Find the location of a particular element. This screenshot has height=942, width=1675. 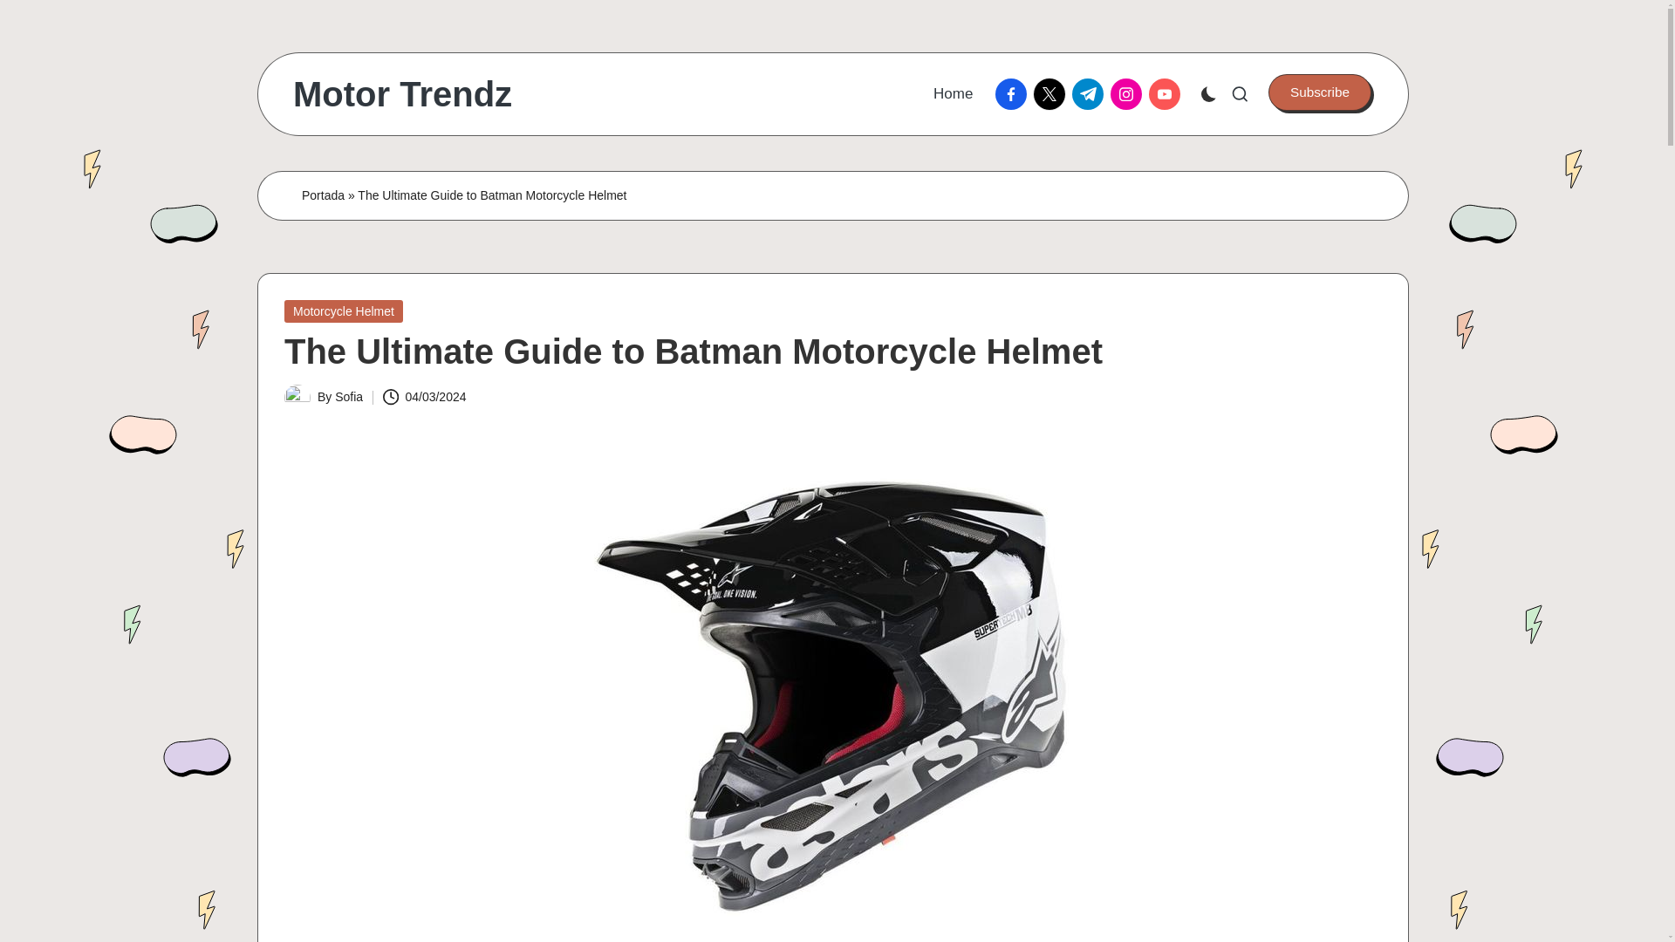

instagram.com is located at coordinates (1129, 94).